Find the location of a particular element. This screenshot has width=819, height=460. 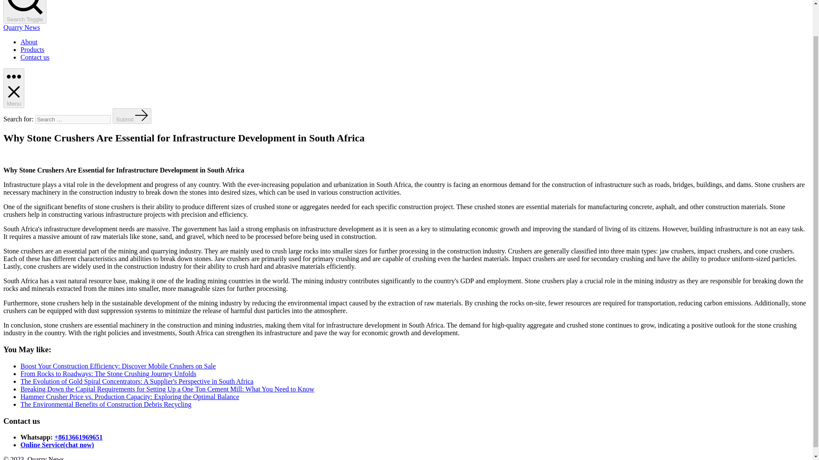

Search Toggle is located at coordinates (25, 12).